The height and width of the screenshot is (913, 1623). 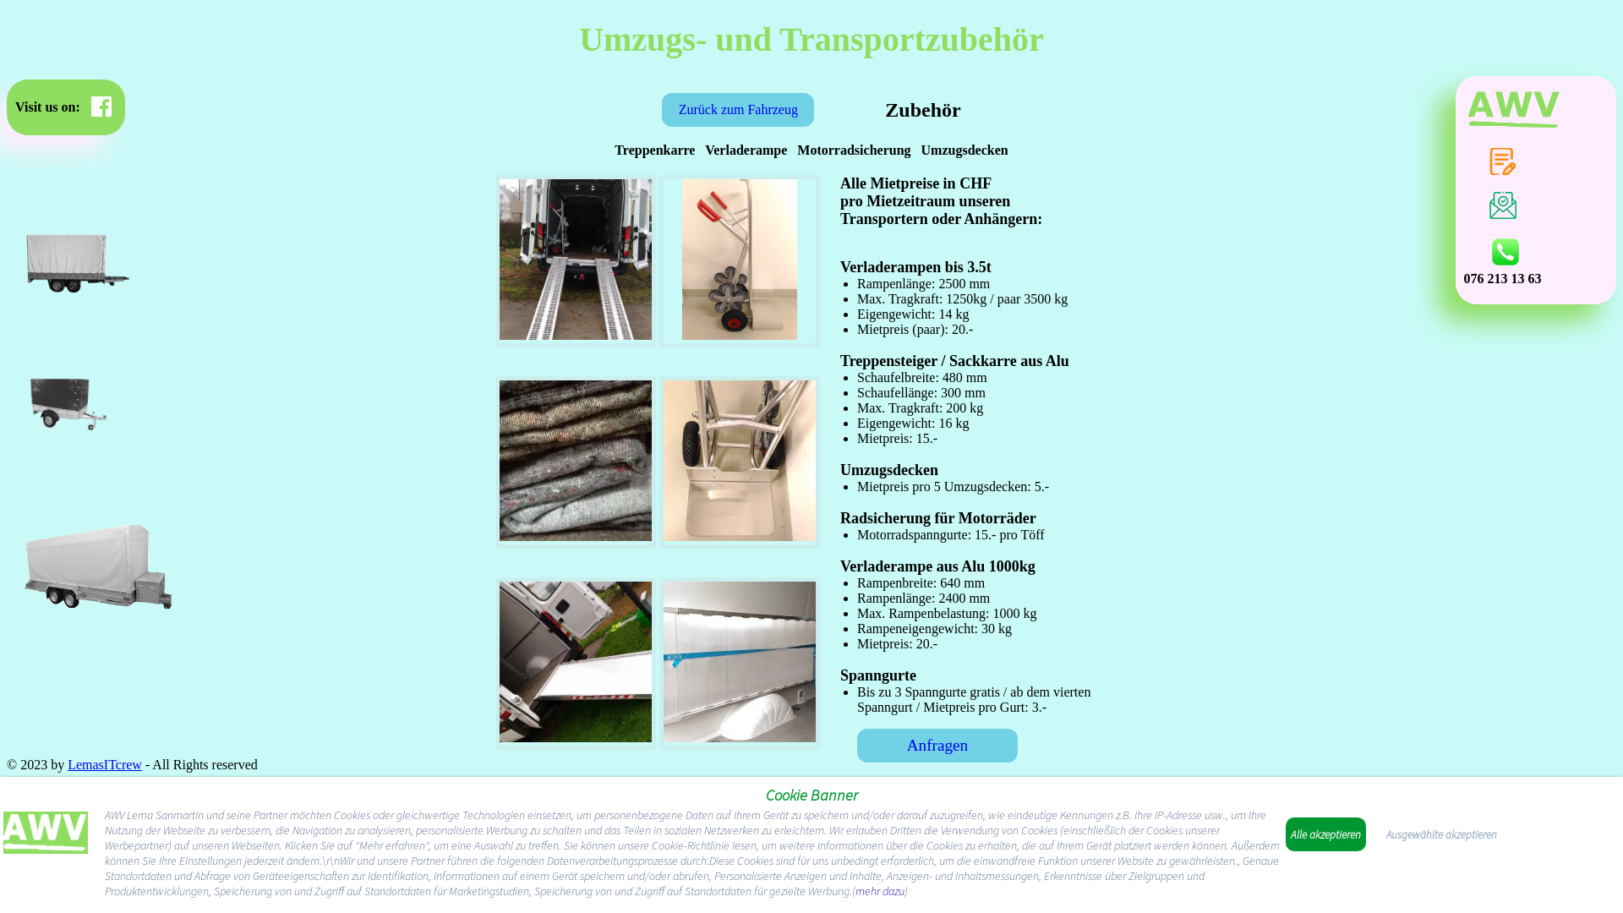 I want to click on Zur Homepage von AWV Fahrzeugvermietung, so click(x=46, y=835).